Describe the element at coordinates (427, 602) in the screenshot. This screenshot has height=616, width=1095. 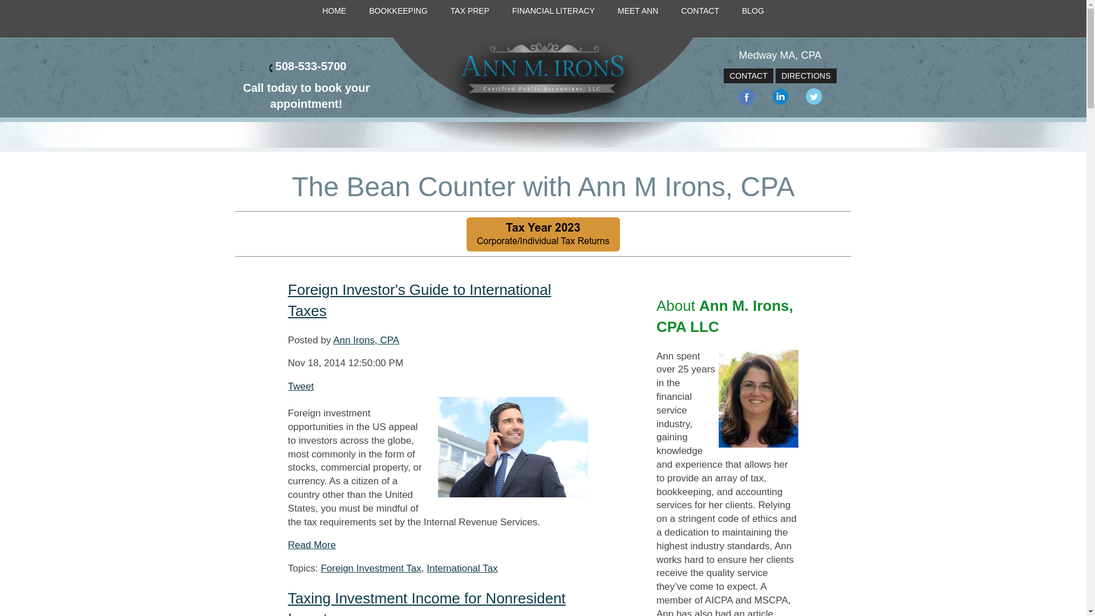
I see `Taxing Investment Income for Nonresident Investors` at that location.